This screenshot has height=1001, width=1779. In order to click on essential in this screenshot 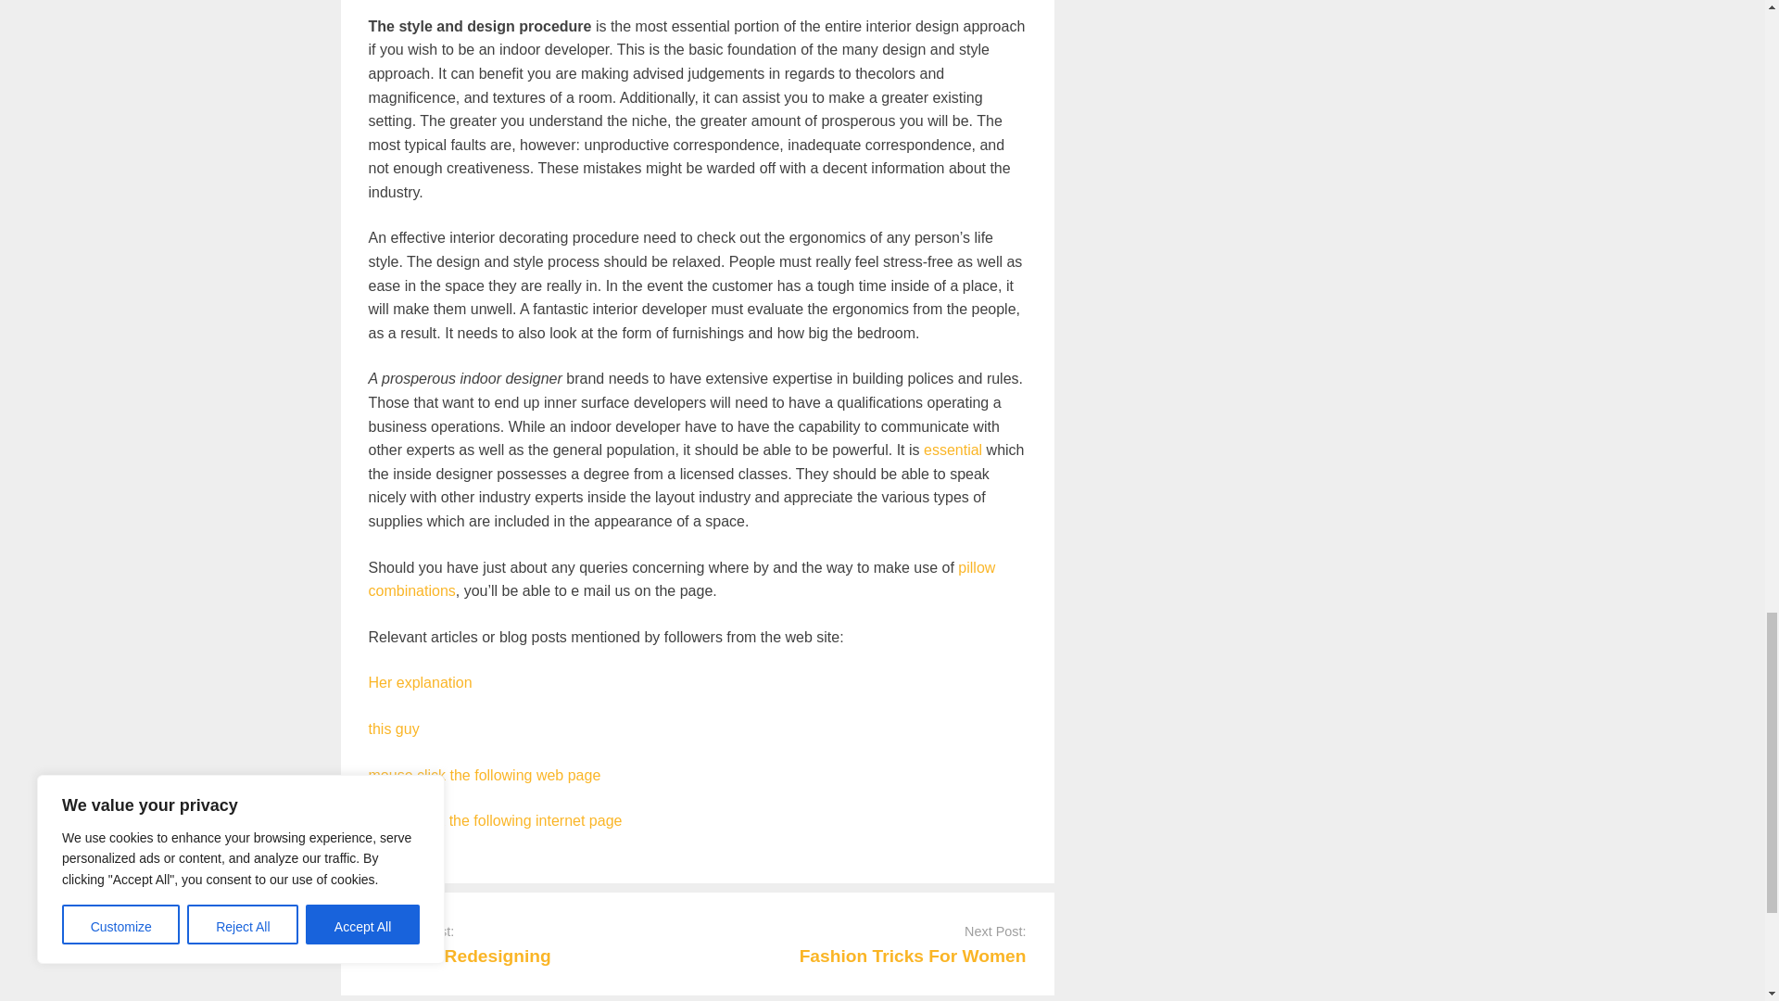, I will do `click(953, 450)`.